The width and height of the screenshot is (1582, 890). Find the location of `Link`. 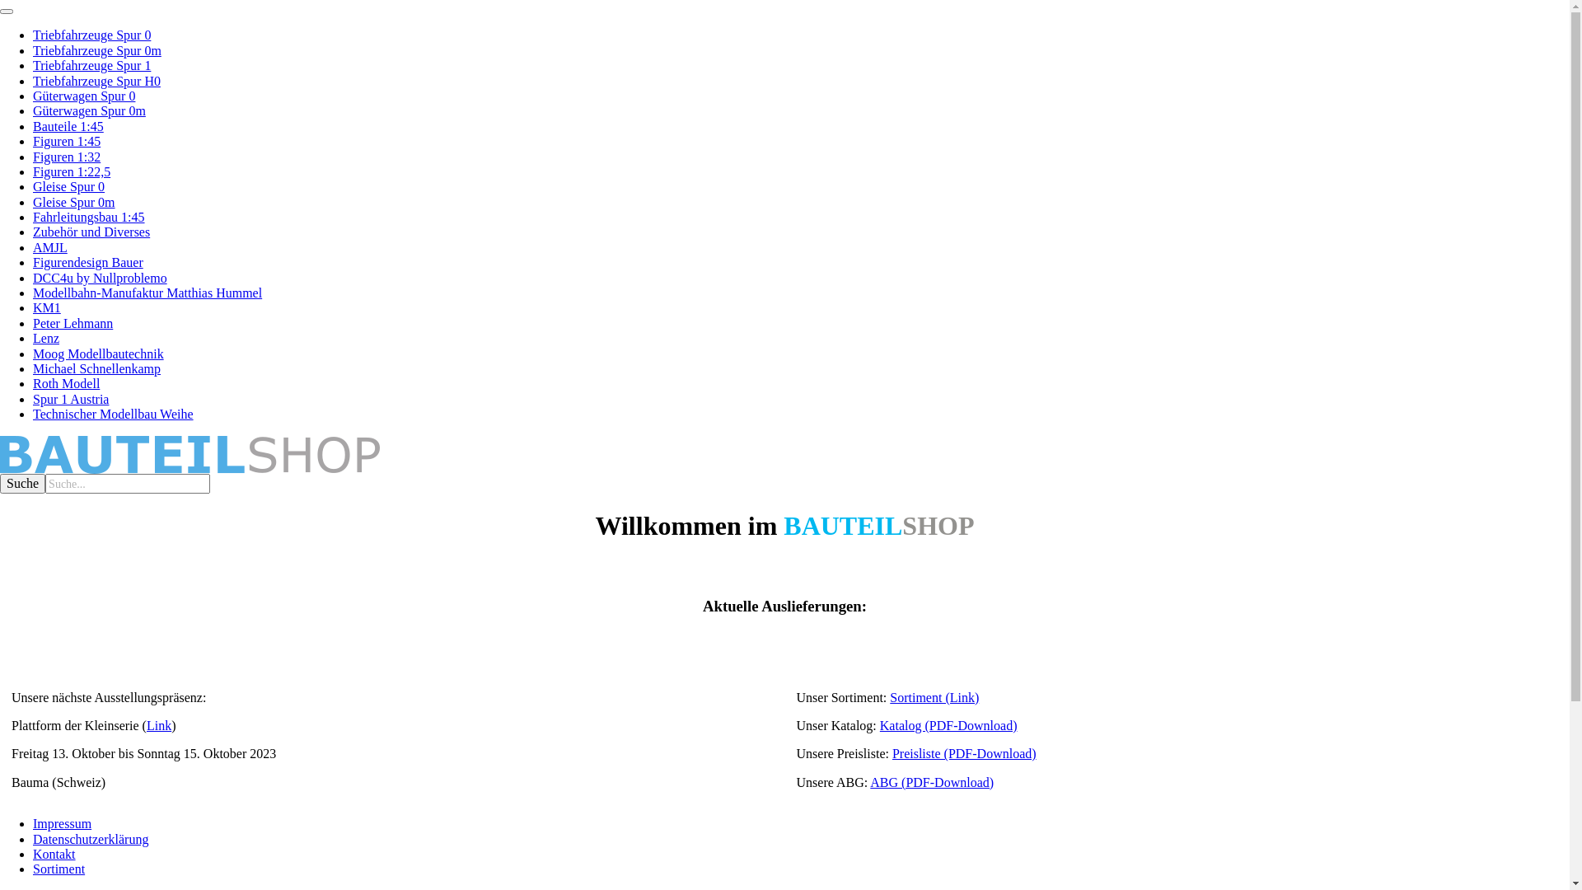

Link is located at coordinates (159, 725).